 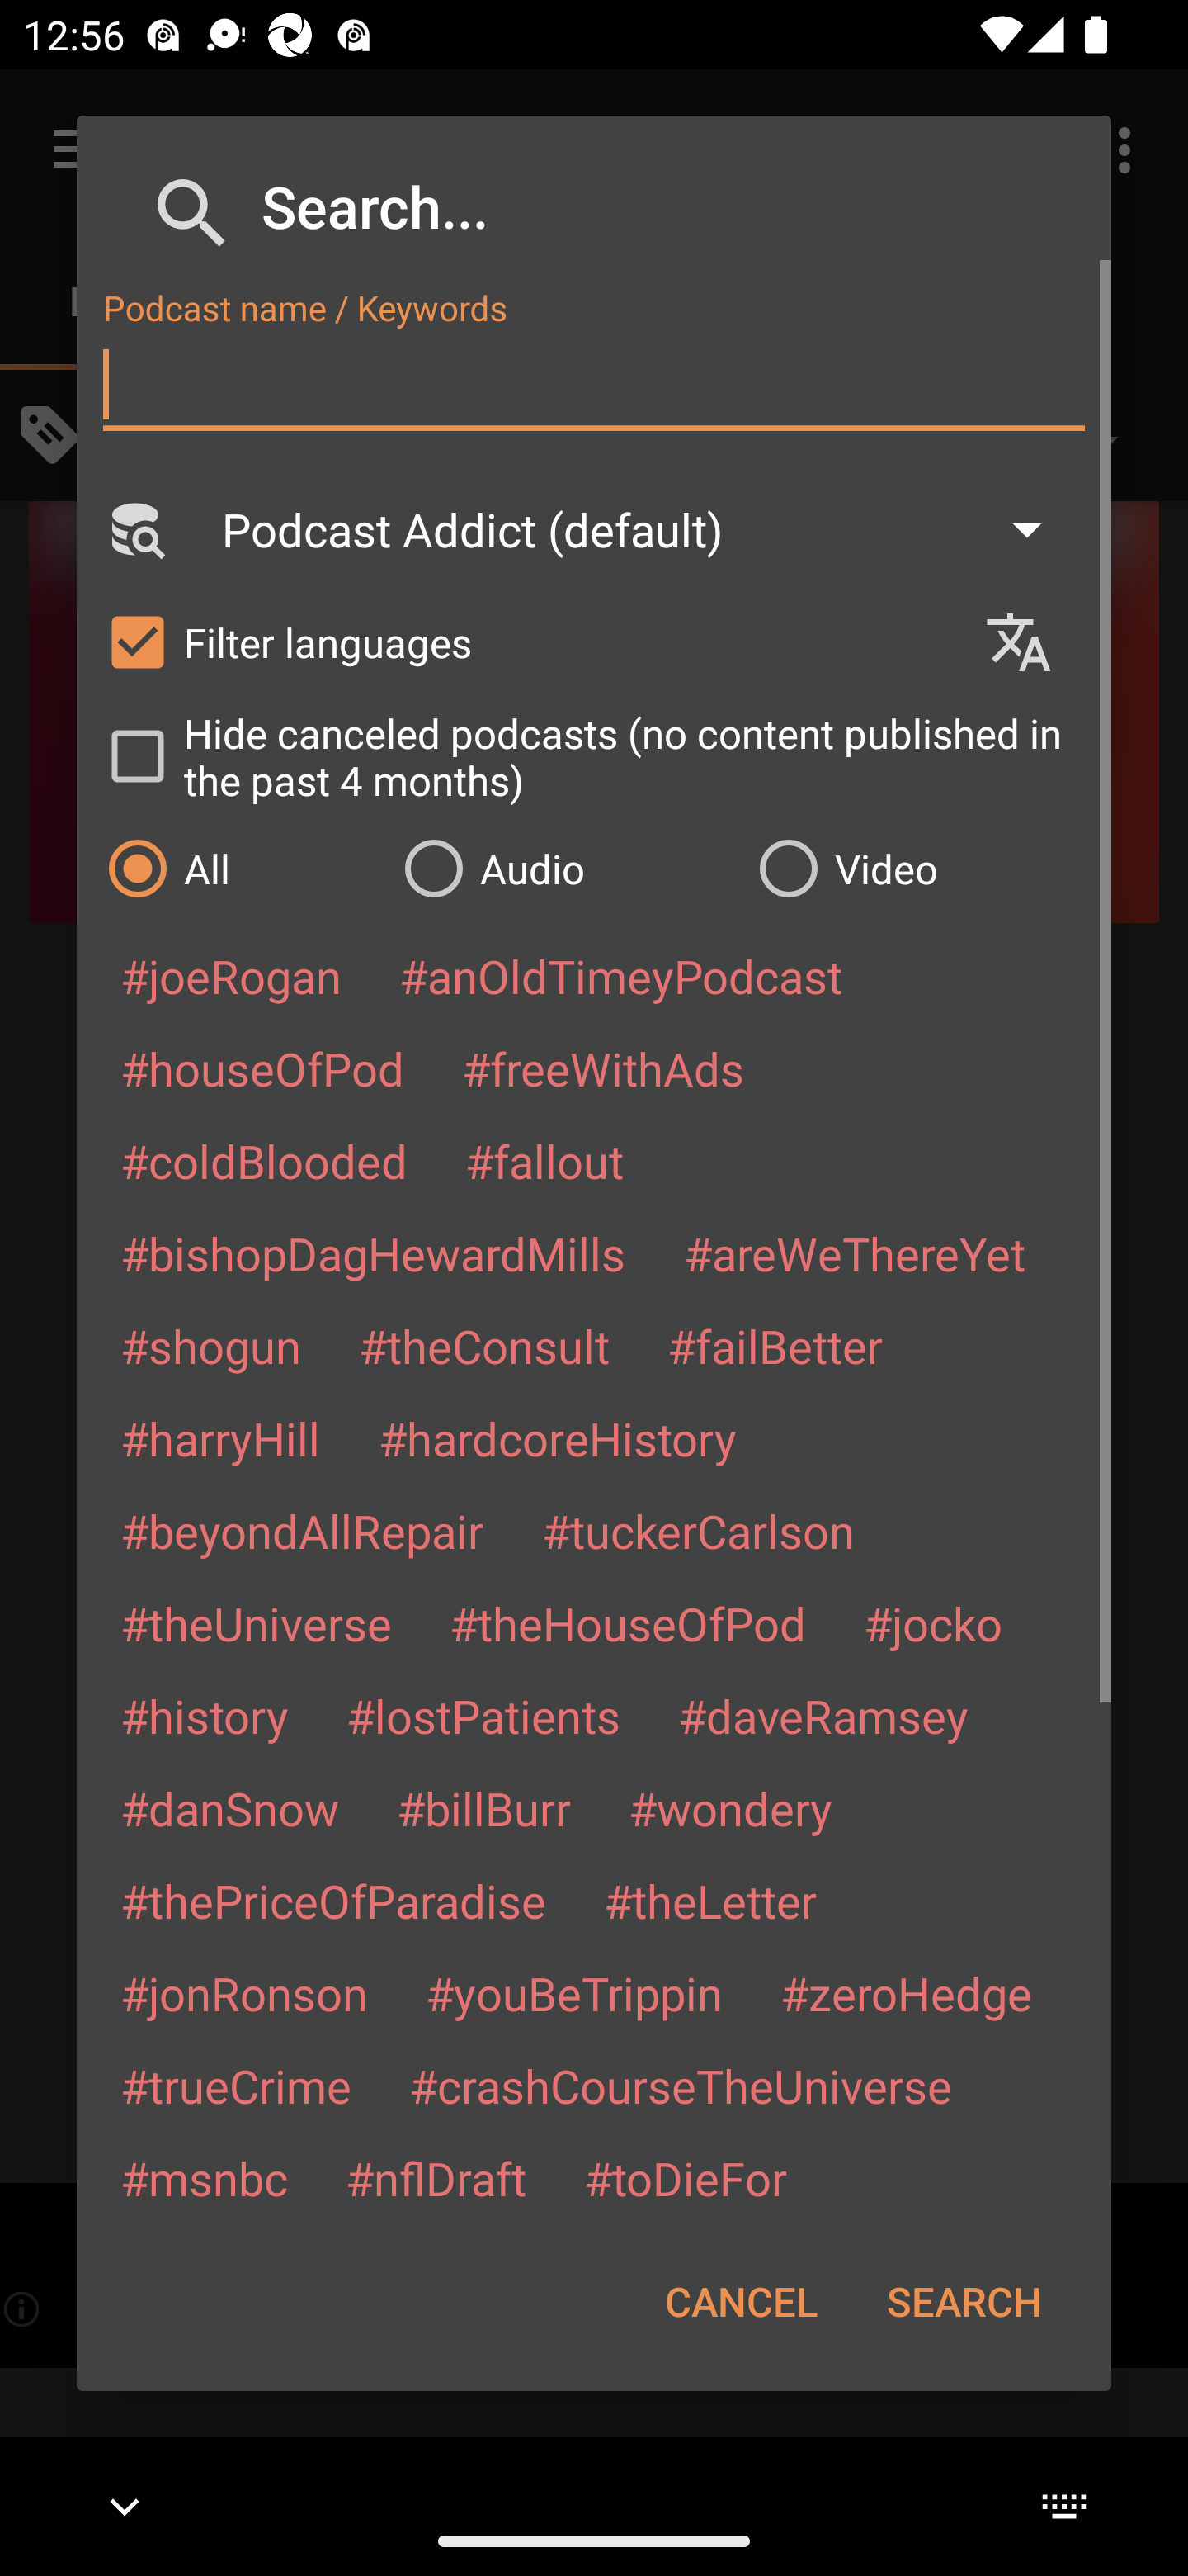 I want to click on Audio, so click(x=564, y=868).